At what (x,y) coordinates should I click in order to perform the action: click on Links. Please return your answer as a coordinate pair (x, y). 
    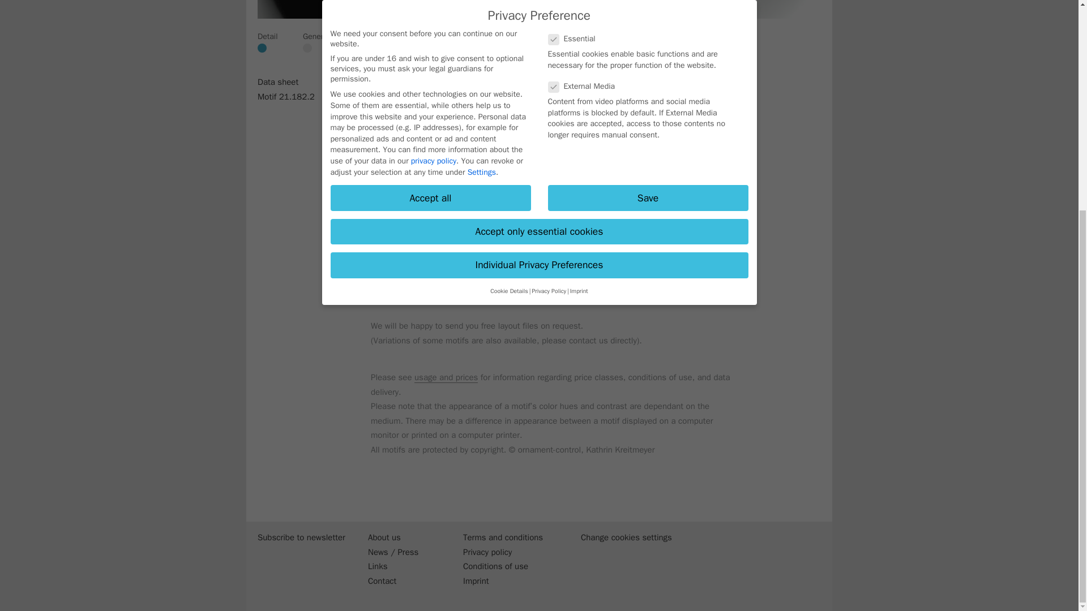
    Looking at the image, I should click on (402, 567).